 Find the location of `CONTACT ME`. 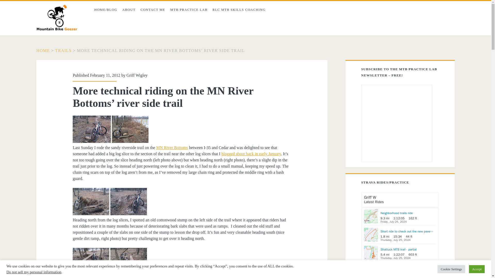

CONTACT ME is located at coordinates (153, 10).